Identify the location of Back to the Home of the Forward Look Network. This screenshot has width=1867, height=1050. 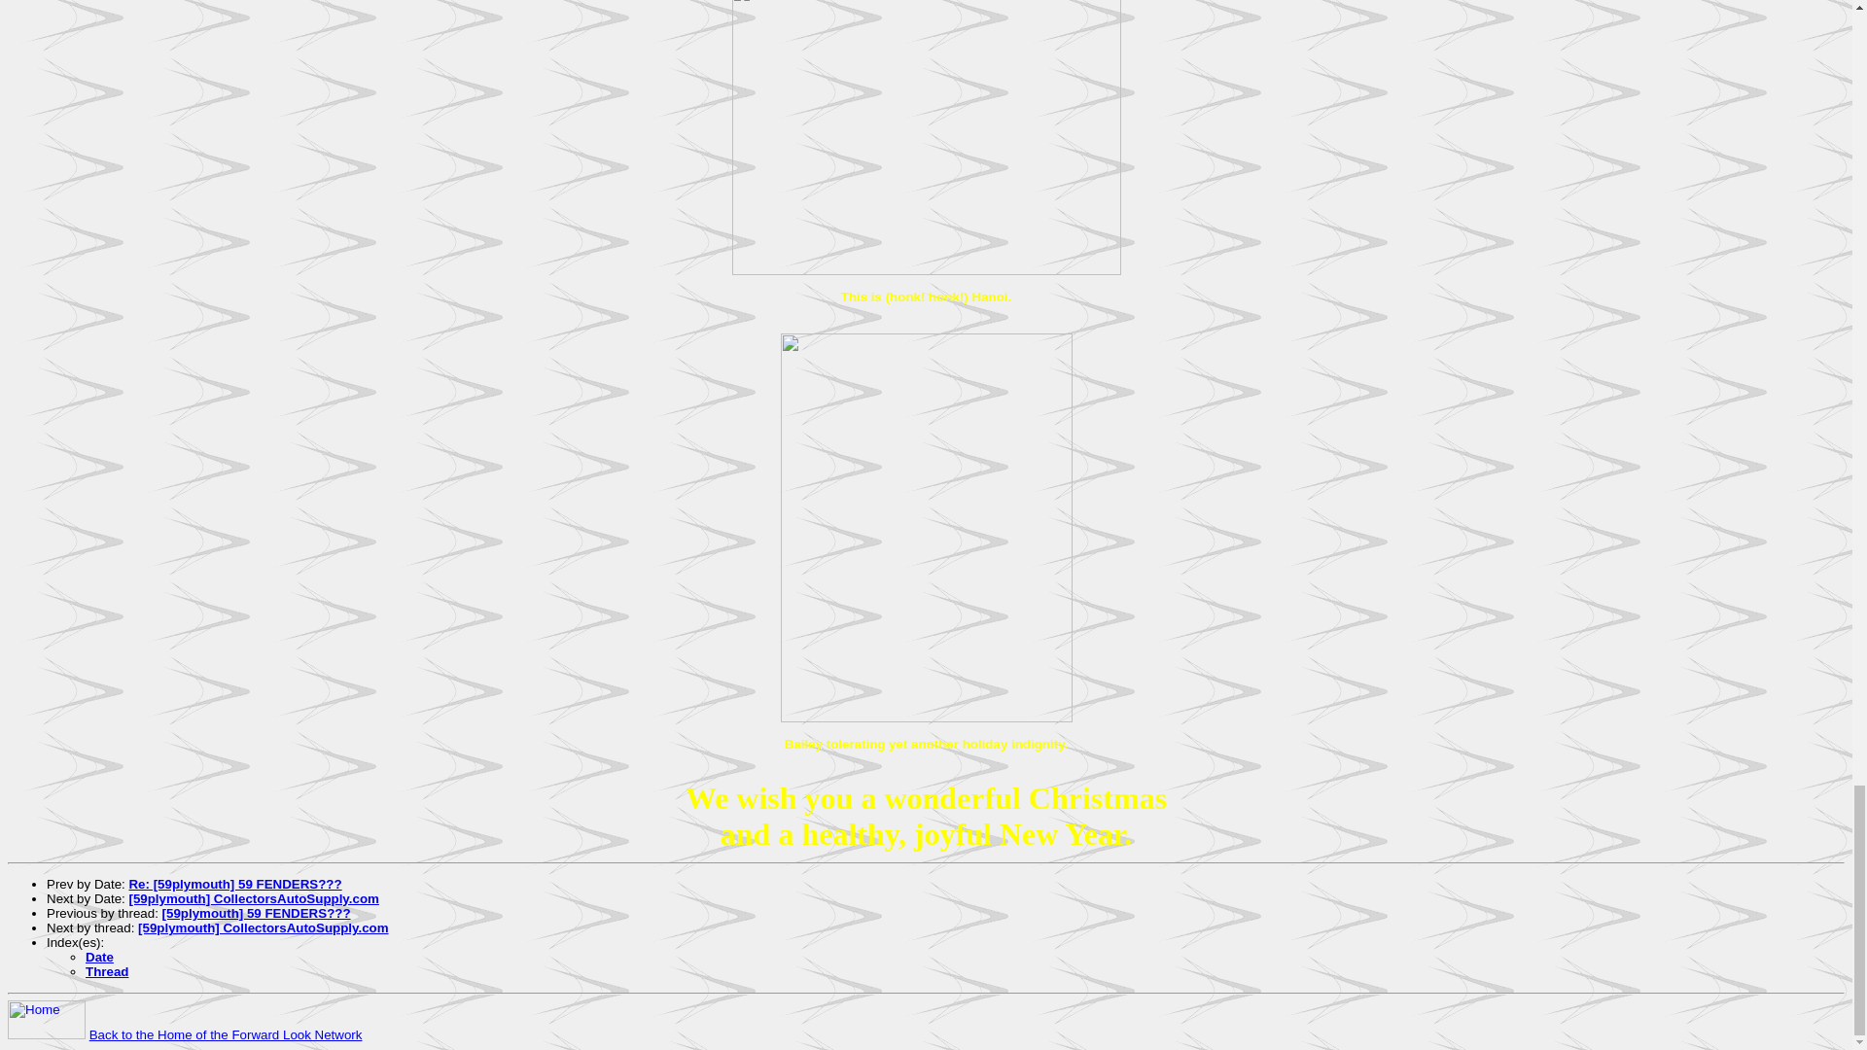
(226, 1034).